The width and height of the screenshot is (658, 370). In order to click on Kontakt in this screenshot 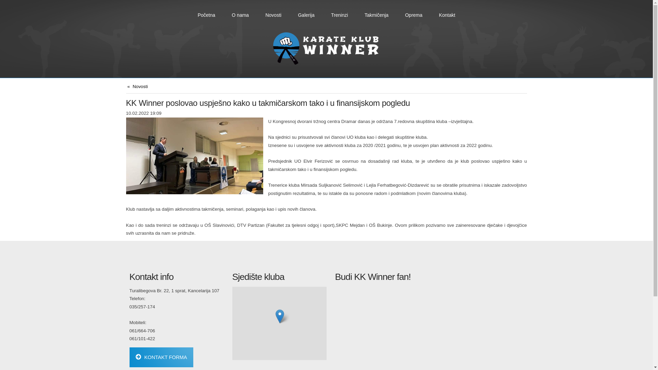, I will do `click(447, 15)`.